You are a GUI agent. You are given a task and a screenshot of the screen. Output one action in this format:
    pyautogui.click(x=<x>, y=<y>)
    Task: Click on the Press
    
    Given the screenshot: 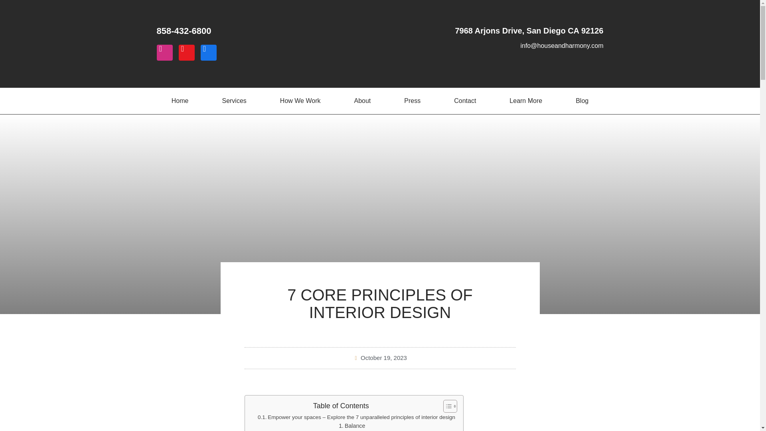 What is the action you would take?
    pyautogui.click(x=413, y=101)
    